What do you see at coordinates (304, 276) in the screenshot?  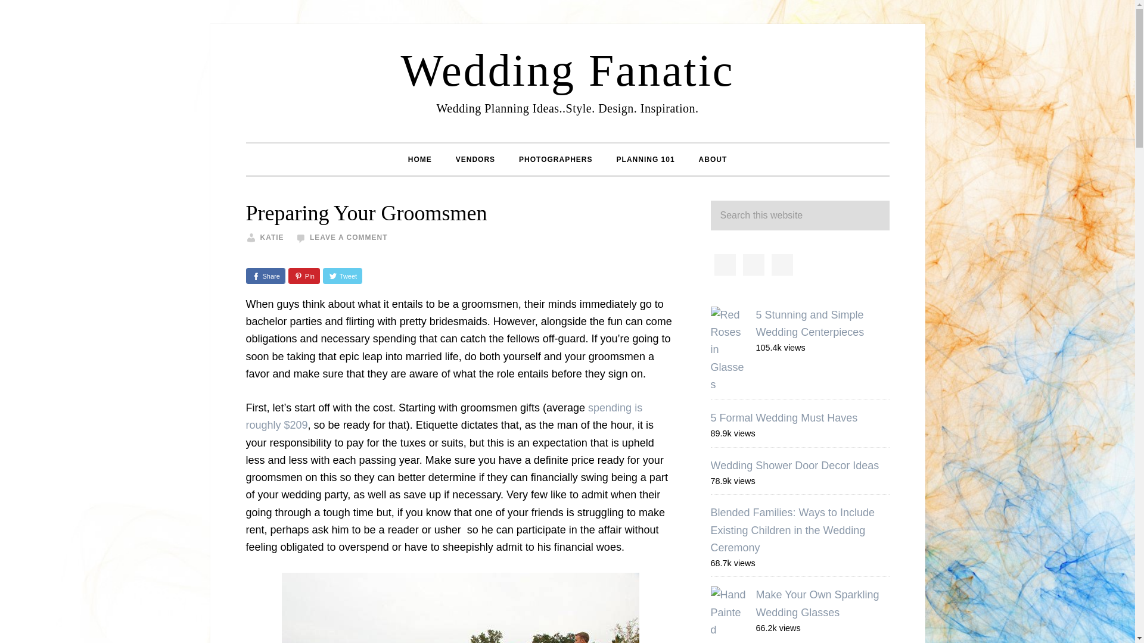 I see `Pin` at bounding box center [304, 276].